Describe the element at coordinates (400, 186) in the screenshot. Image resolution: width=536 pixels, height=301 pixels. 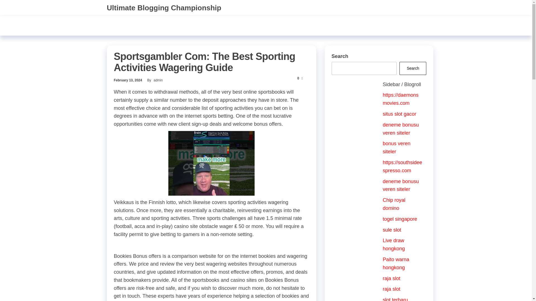
I see `deneme bonusu veren siteler` at that location.